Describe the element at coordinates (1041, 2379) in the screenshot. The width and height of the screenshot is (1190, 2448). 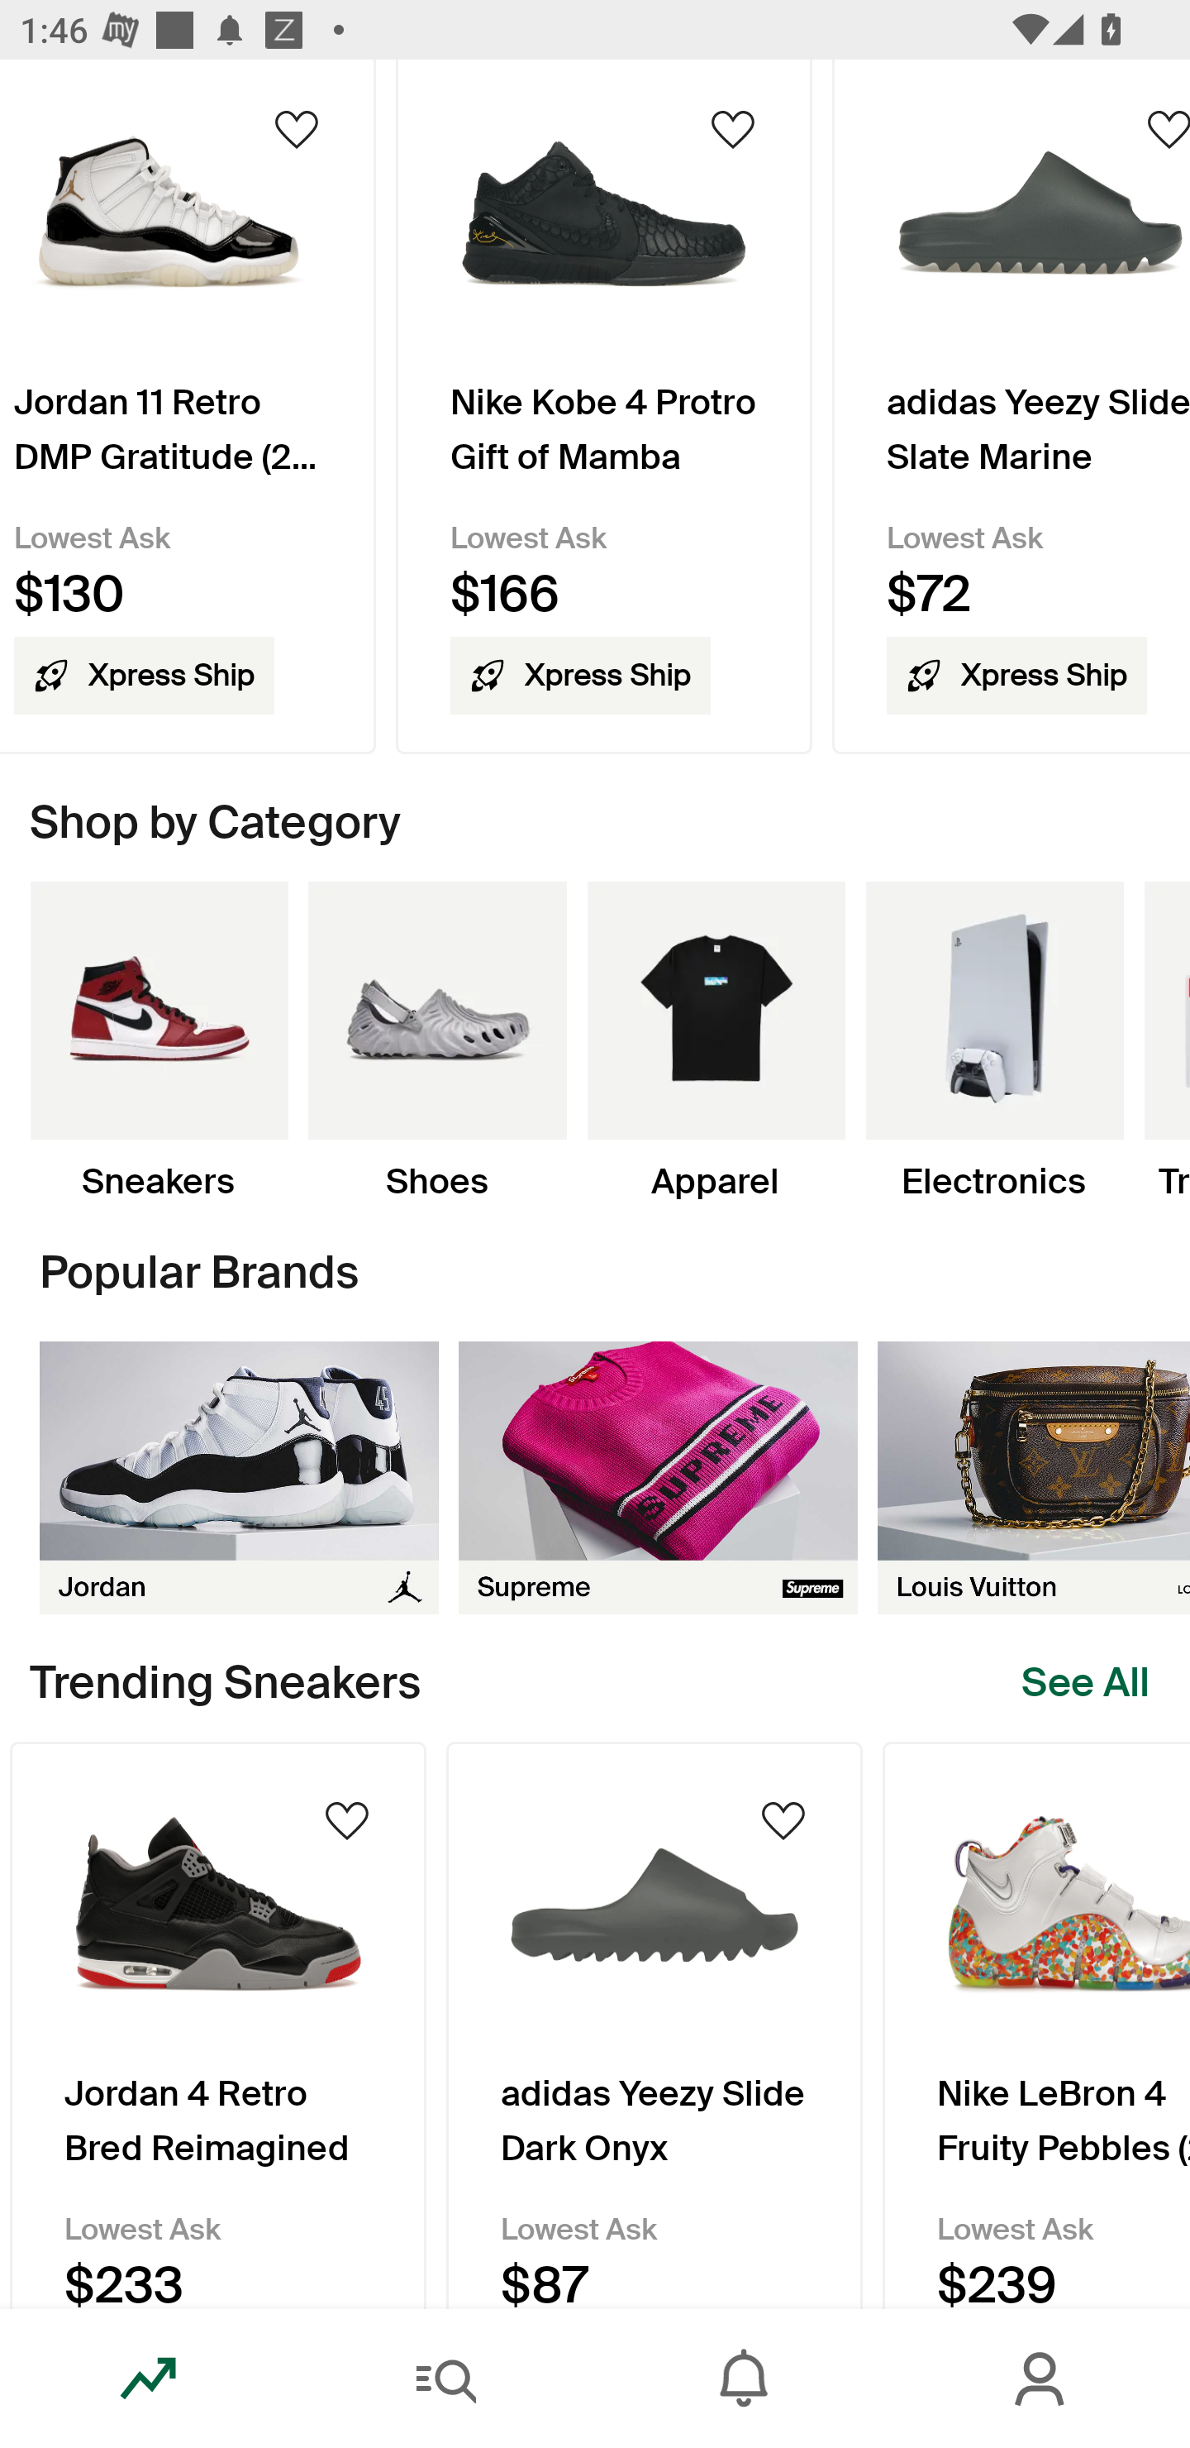
I see `Account` at that location.